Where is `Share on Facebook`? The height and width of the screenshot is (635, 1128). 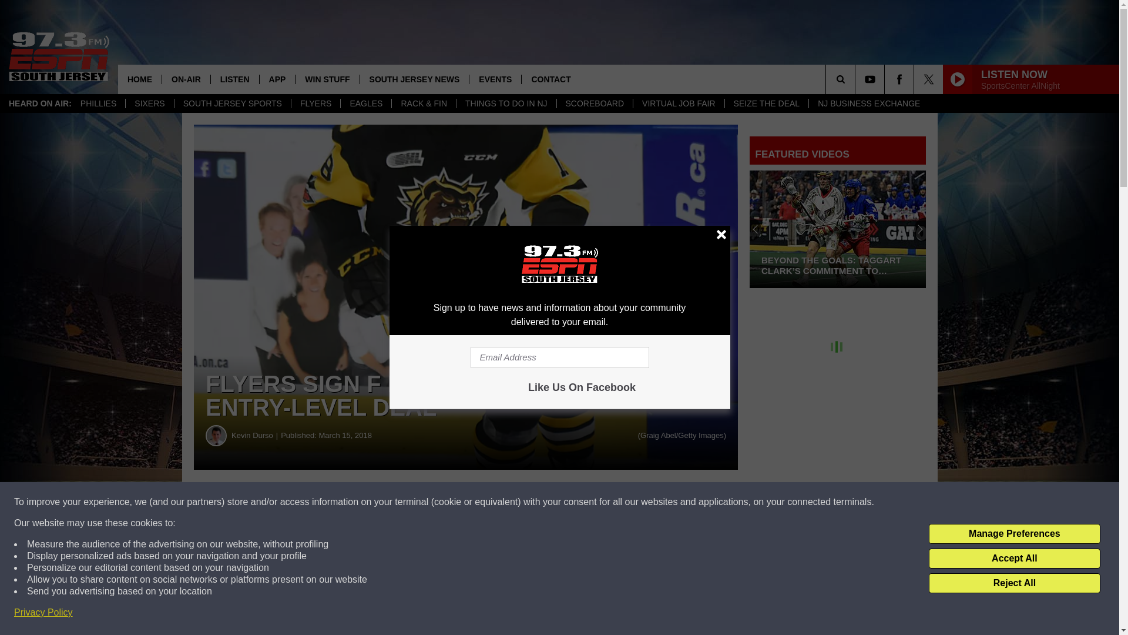
Share on Facebook is located at coordinates (357, 502).